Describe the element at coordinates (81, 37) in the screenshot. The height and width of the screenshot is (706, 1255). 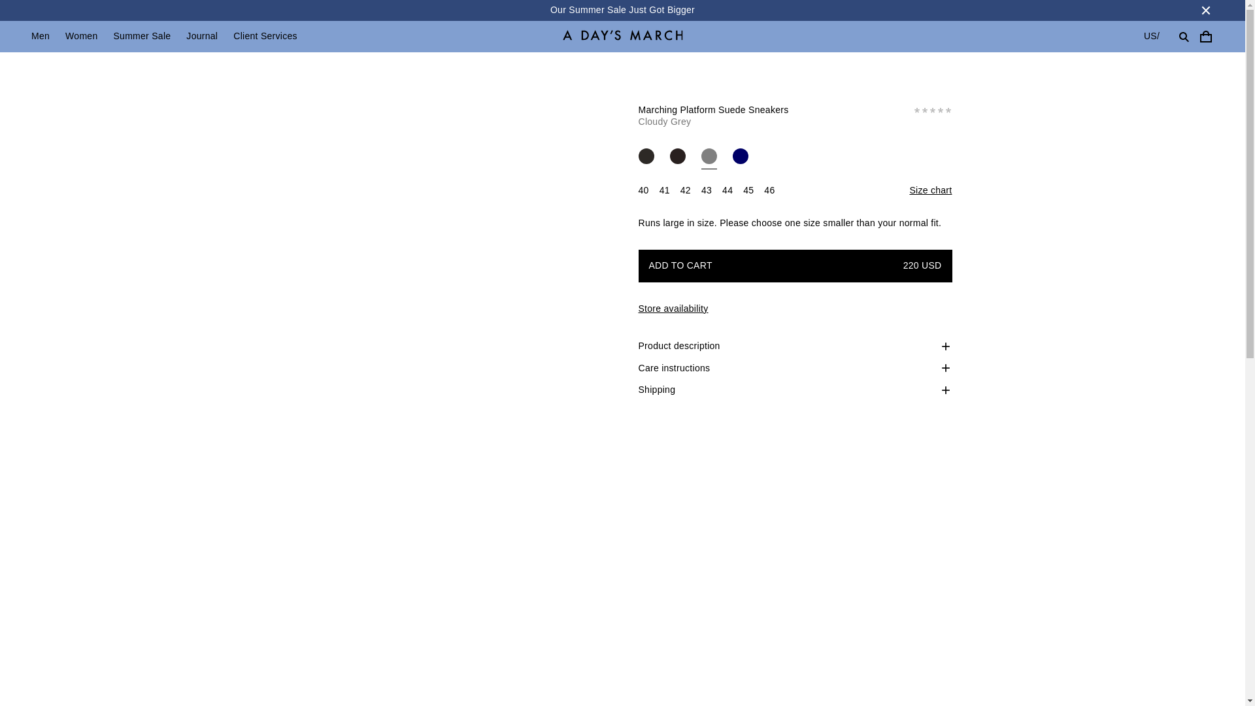
I see `Women` at that location.